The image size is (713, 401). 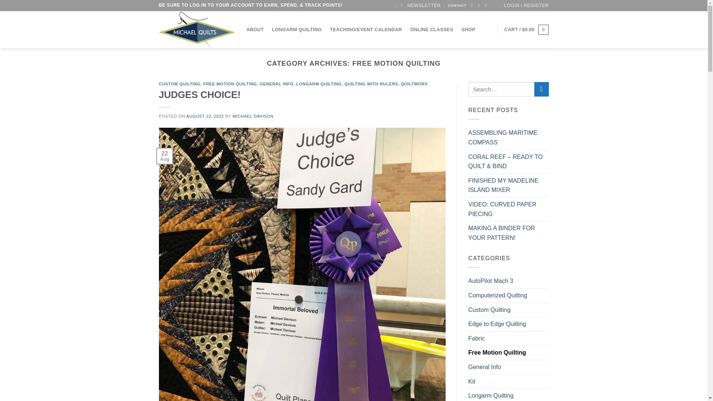 What do you see at coordinates (432, 30) in the screenshot?
I see `ONLINE CLASSES` at bounding box center [432, 30].